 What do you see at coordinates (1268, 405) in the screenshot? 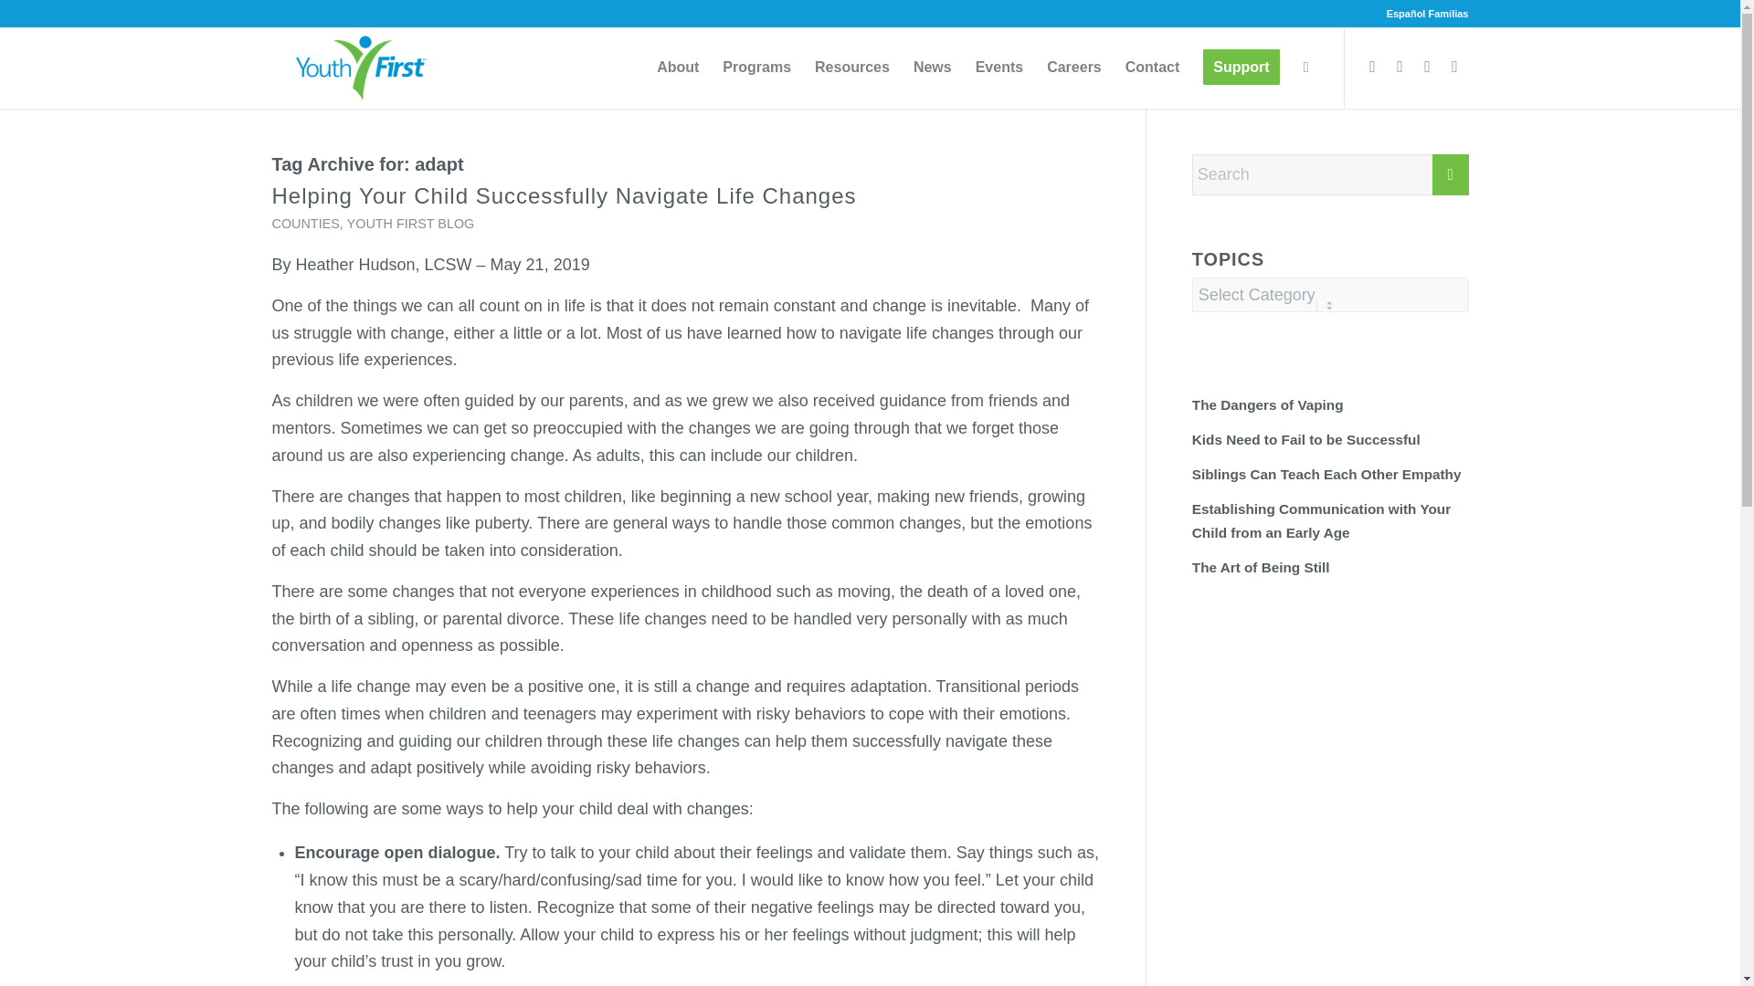
I see `Read: The Dangers of Vaping` at bounding box center [1268, 405].